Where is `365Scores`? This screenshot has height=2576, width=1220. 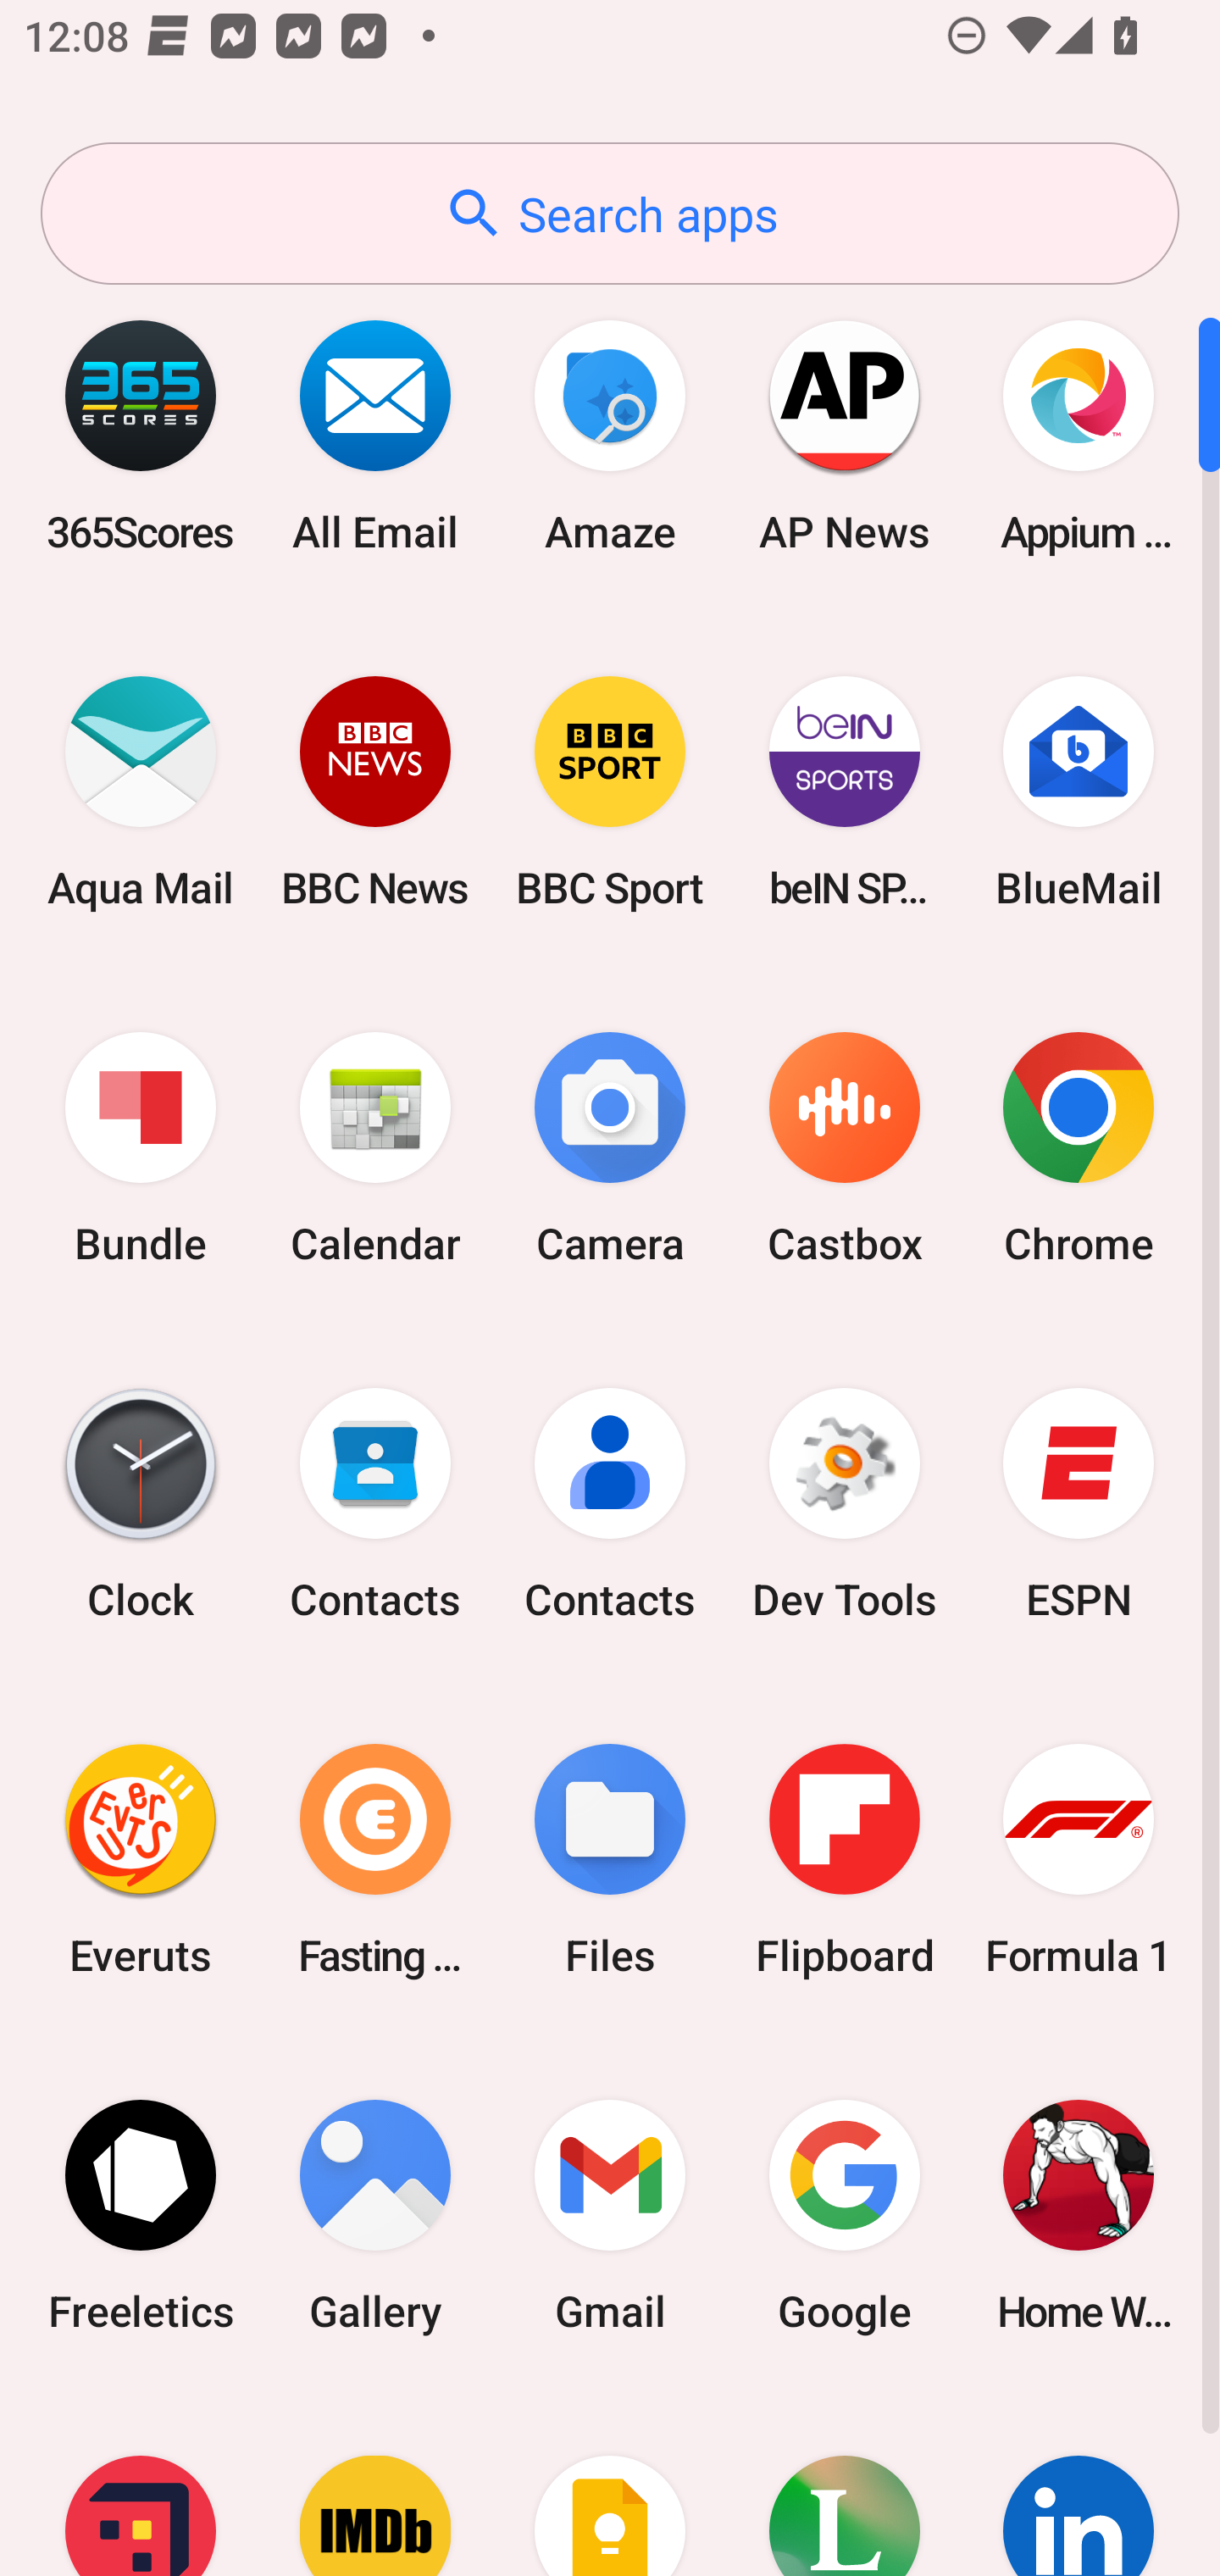 365Scores is located at coordinates (141, 436).